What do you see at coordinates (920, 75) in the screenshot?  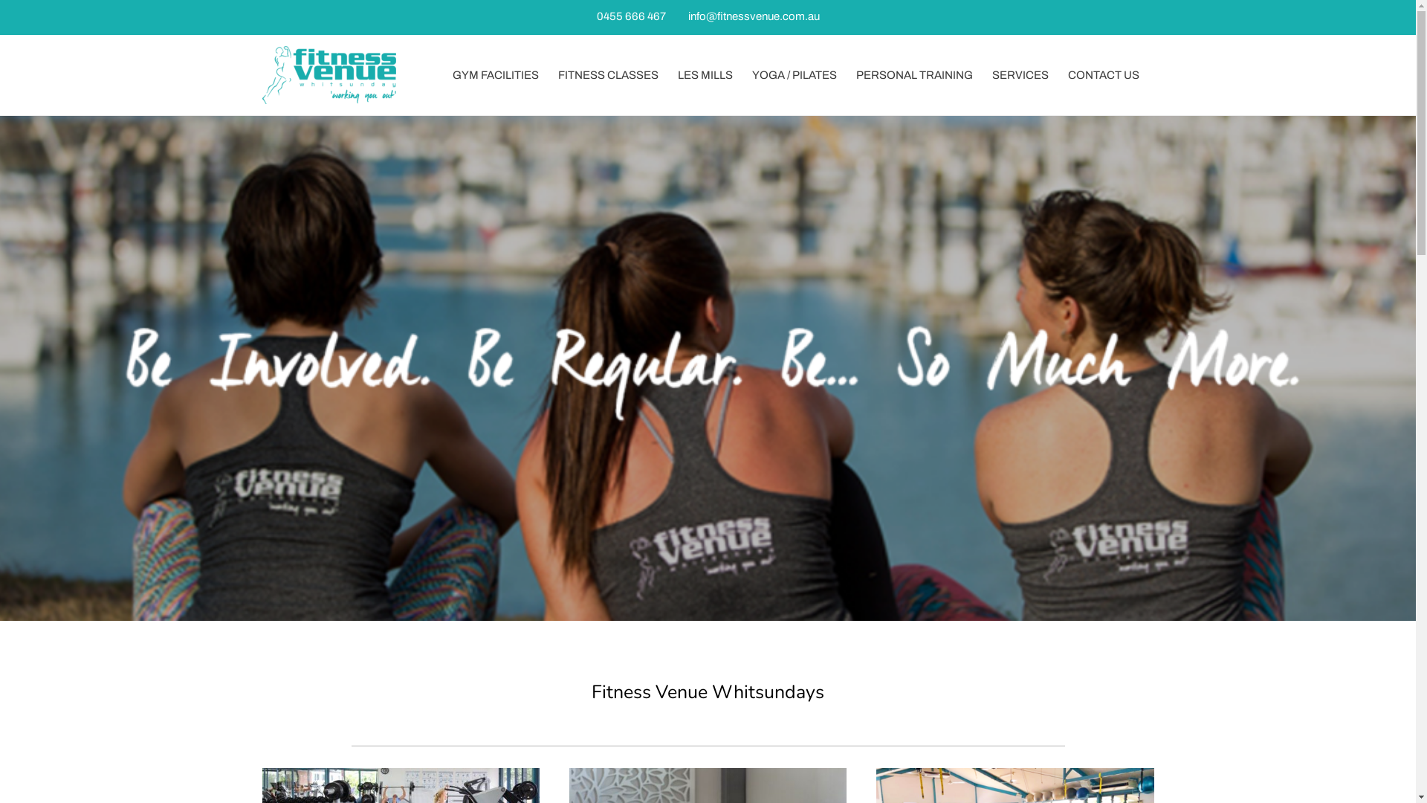 I see `PERSONAL TRAINING` at bounding box center [920, 75].